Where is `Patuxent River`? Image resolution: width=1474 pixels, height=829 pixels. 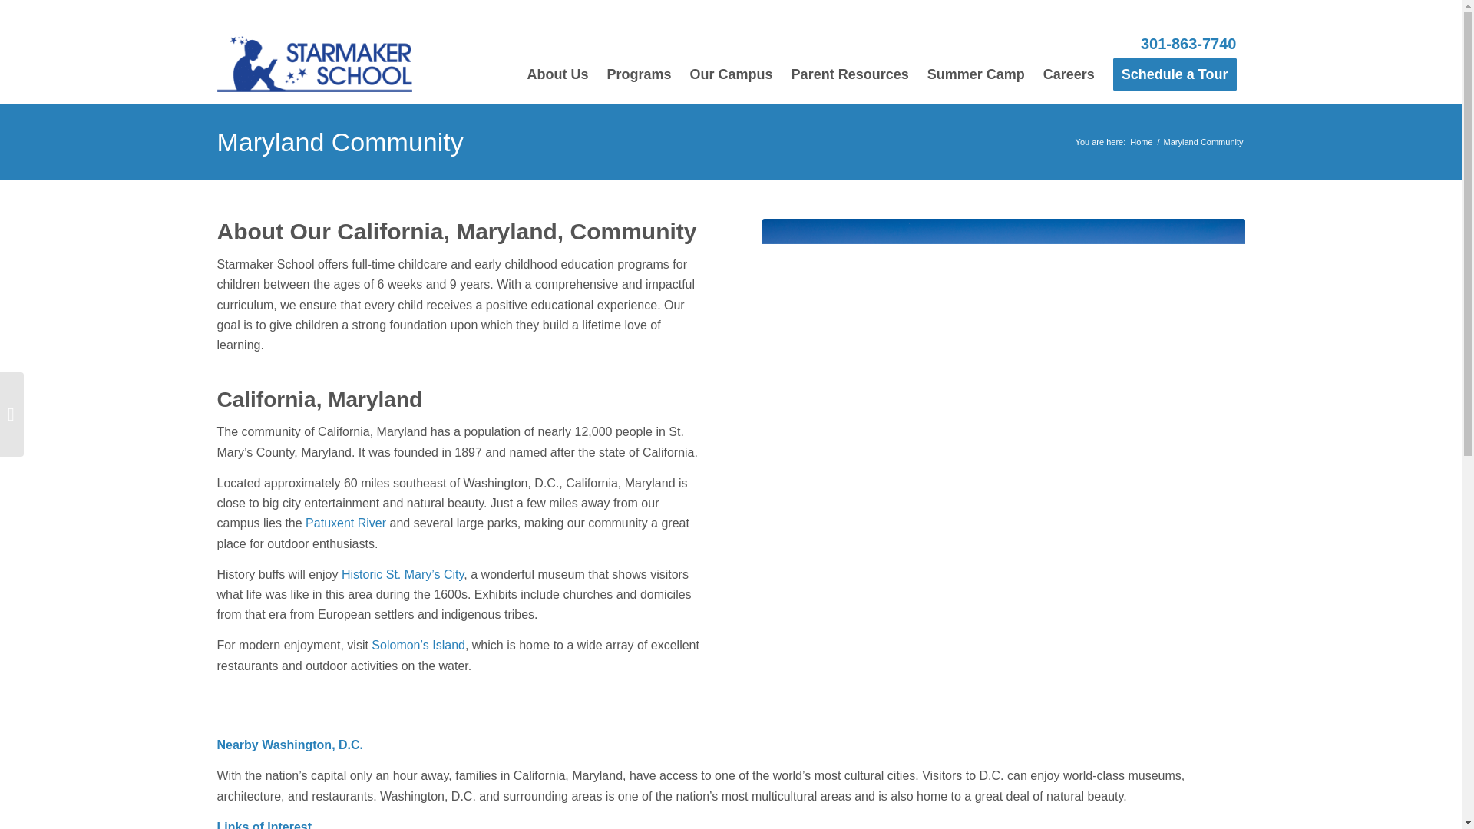 Patuxent River is located at coordinates (345, 523).